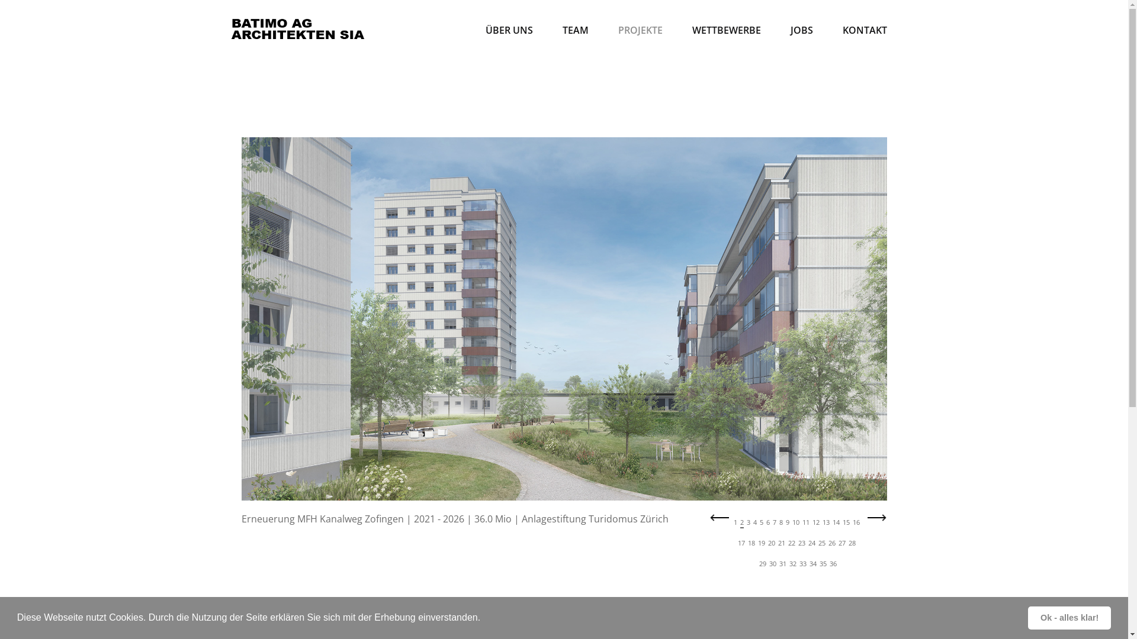 The height and width of the screenshot is (639, 1137). What do you see at coordinates (822, 544) in the screenshot?
I see `25` at bounding box center [822, 544].